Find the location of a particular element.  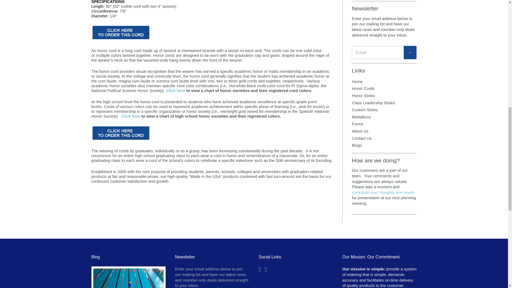

College Honor Society Cord Color Guide is located at coordinates (175, 90).